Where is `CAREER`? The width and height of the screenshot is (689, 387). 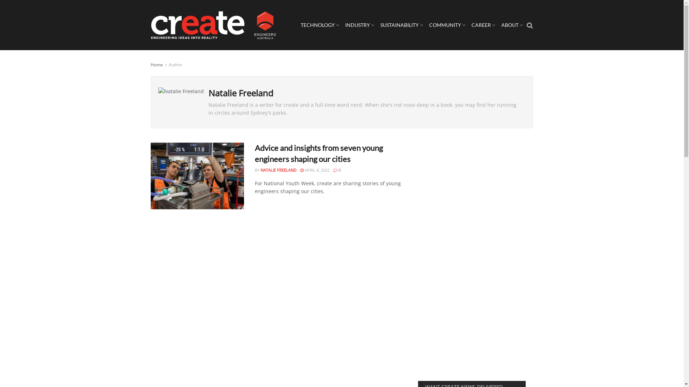 CAREER is located at coordinates (483, 25).